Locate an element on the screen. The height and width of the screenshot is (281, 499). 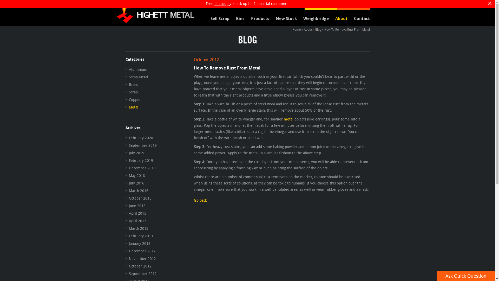
October 2015 is located at coordinates (138, 198).